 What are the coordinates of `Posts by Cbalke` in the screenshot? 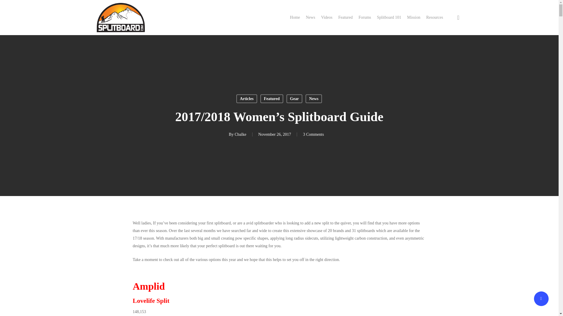 It's located at (240, 134).